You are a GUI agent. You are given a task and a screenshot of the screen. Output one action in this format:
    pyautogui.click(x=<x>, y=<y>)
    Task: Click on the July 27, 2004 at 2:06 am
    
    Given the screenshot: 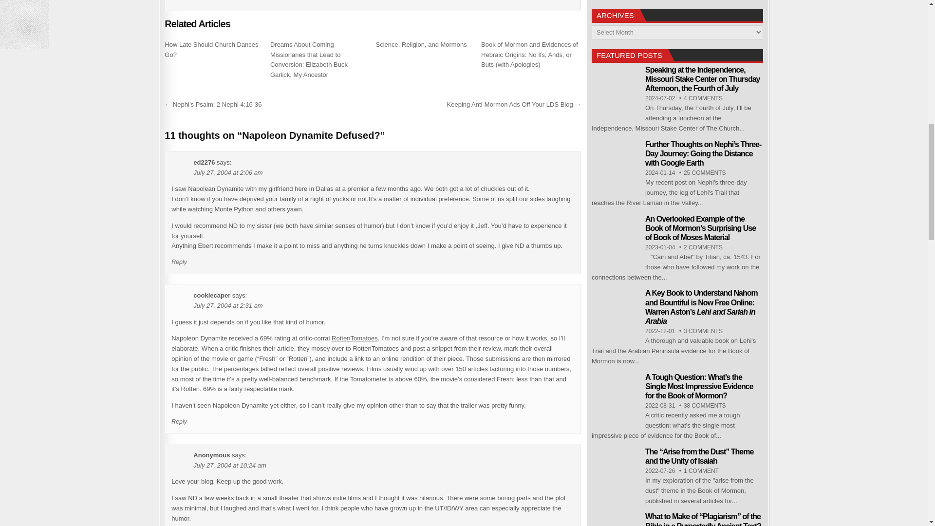 What is the action you would take?
    pyautogui.click(x=228, y=172)
    